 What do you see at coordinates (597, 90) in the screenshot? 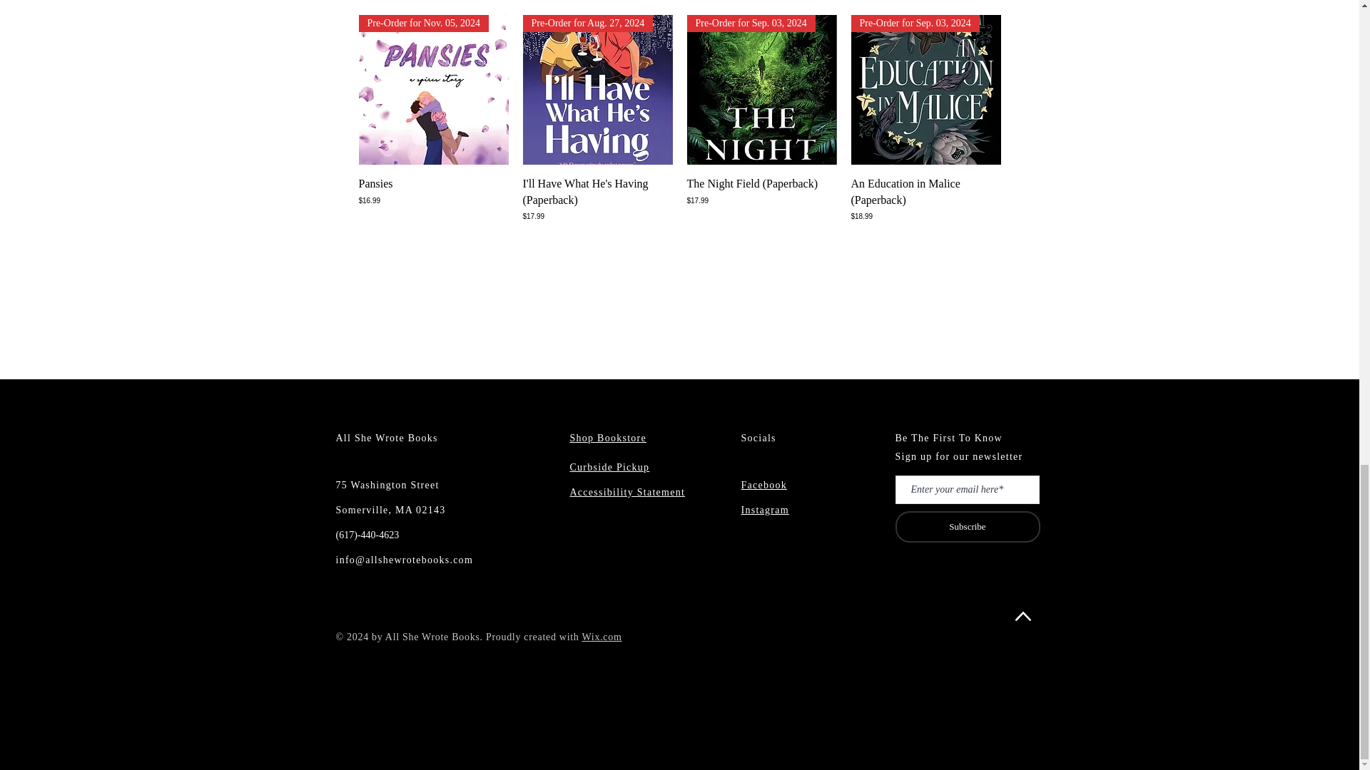
I see `Pre-Order for Aug. 27, 2024` at bounding box center [597, 90].